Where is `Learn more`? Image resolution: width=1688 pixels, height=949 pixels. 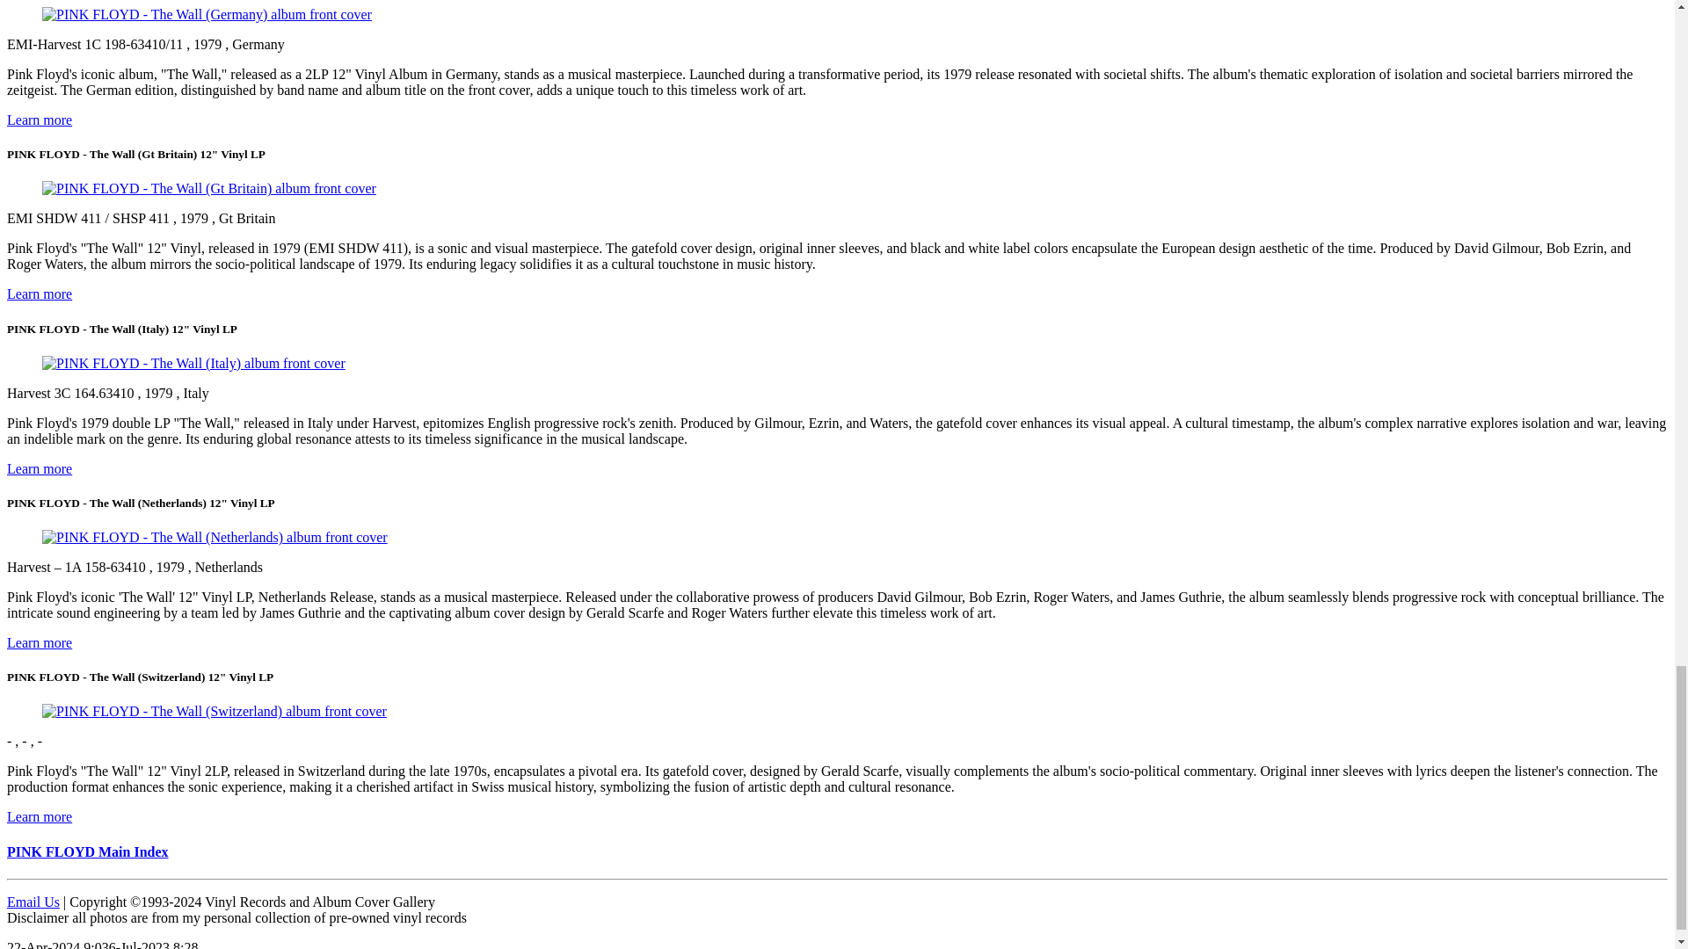 Learn more is located at coordinates (39, 641).